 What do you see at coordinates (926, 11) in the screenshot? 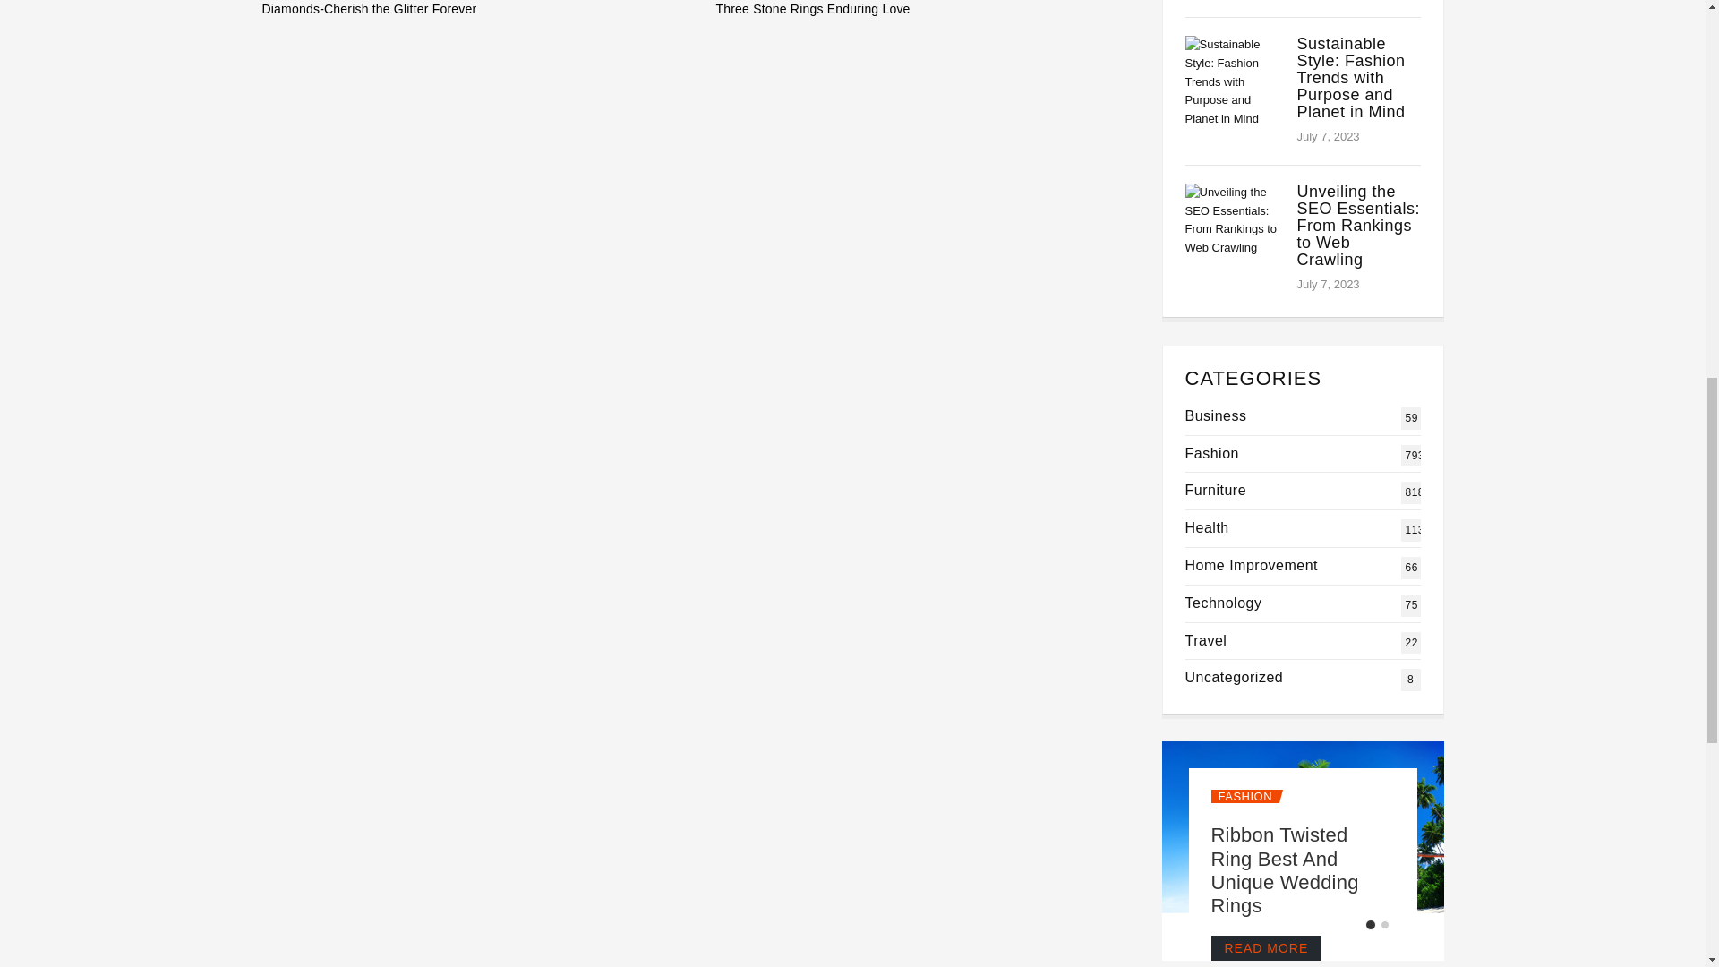
I see `Three Stone Rings Enduring Love` at bounding box center [926, 11].